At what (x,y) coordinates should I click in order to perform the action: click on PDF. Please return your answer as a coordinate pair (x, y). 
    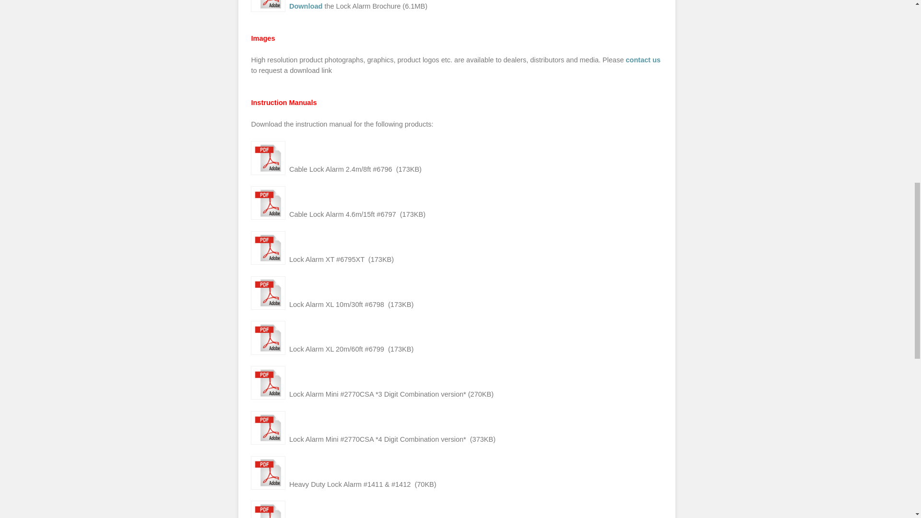
    Looking at the image, I should click on (268, 202).